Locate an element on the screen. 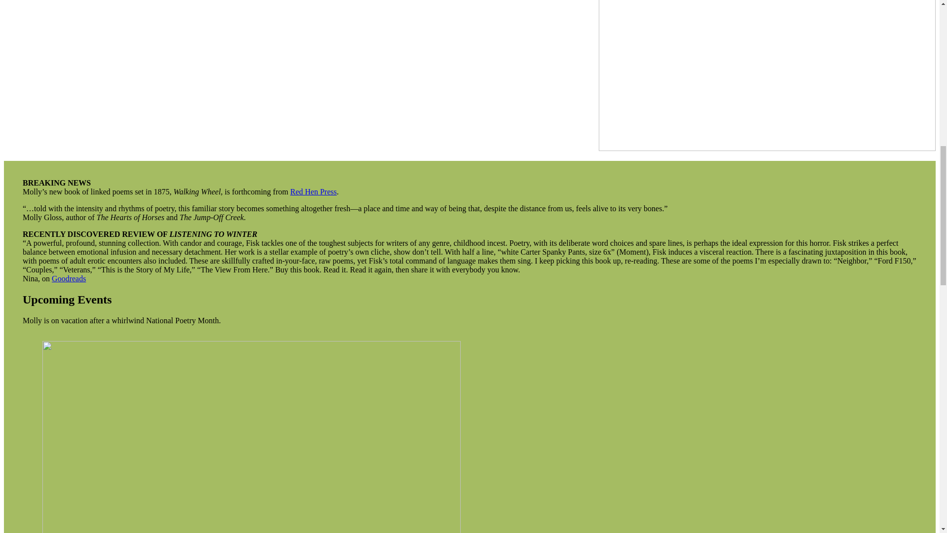 The height and width of the screenshot is (533, 947). Red Hen Press is located at coordinates (313, 191).